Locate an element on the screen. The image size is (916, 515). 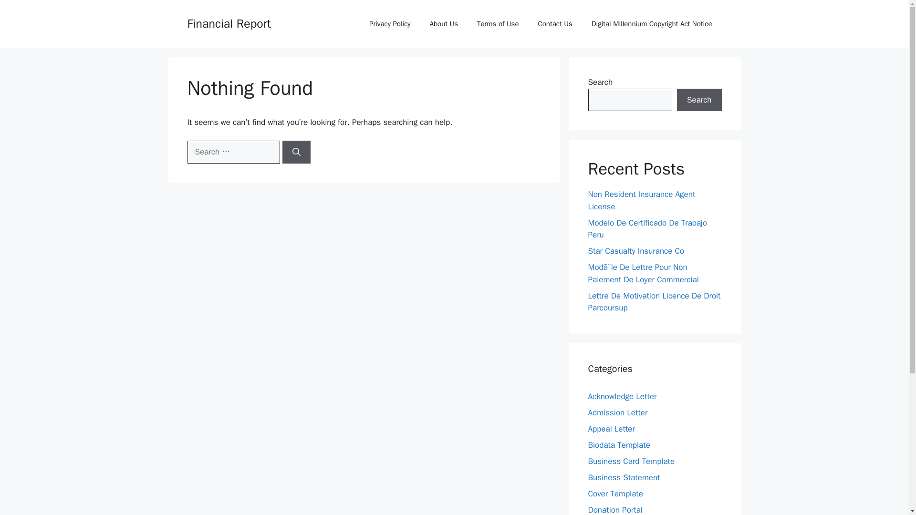
Business Card Template is located at coordinates (631, 461).